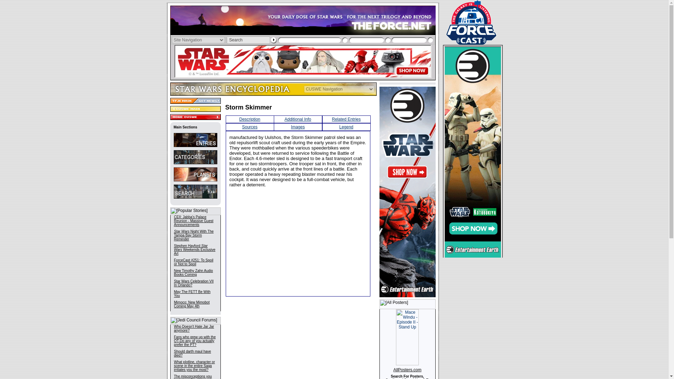 Image resolution: width=674 pixels, height=379 pixels. Describe the element at coordinates (194, 235) in the screenshot. I see `Star Wars Night With The Tampa Bay Storm Reminder` at that location.